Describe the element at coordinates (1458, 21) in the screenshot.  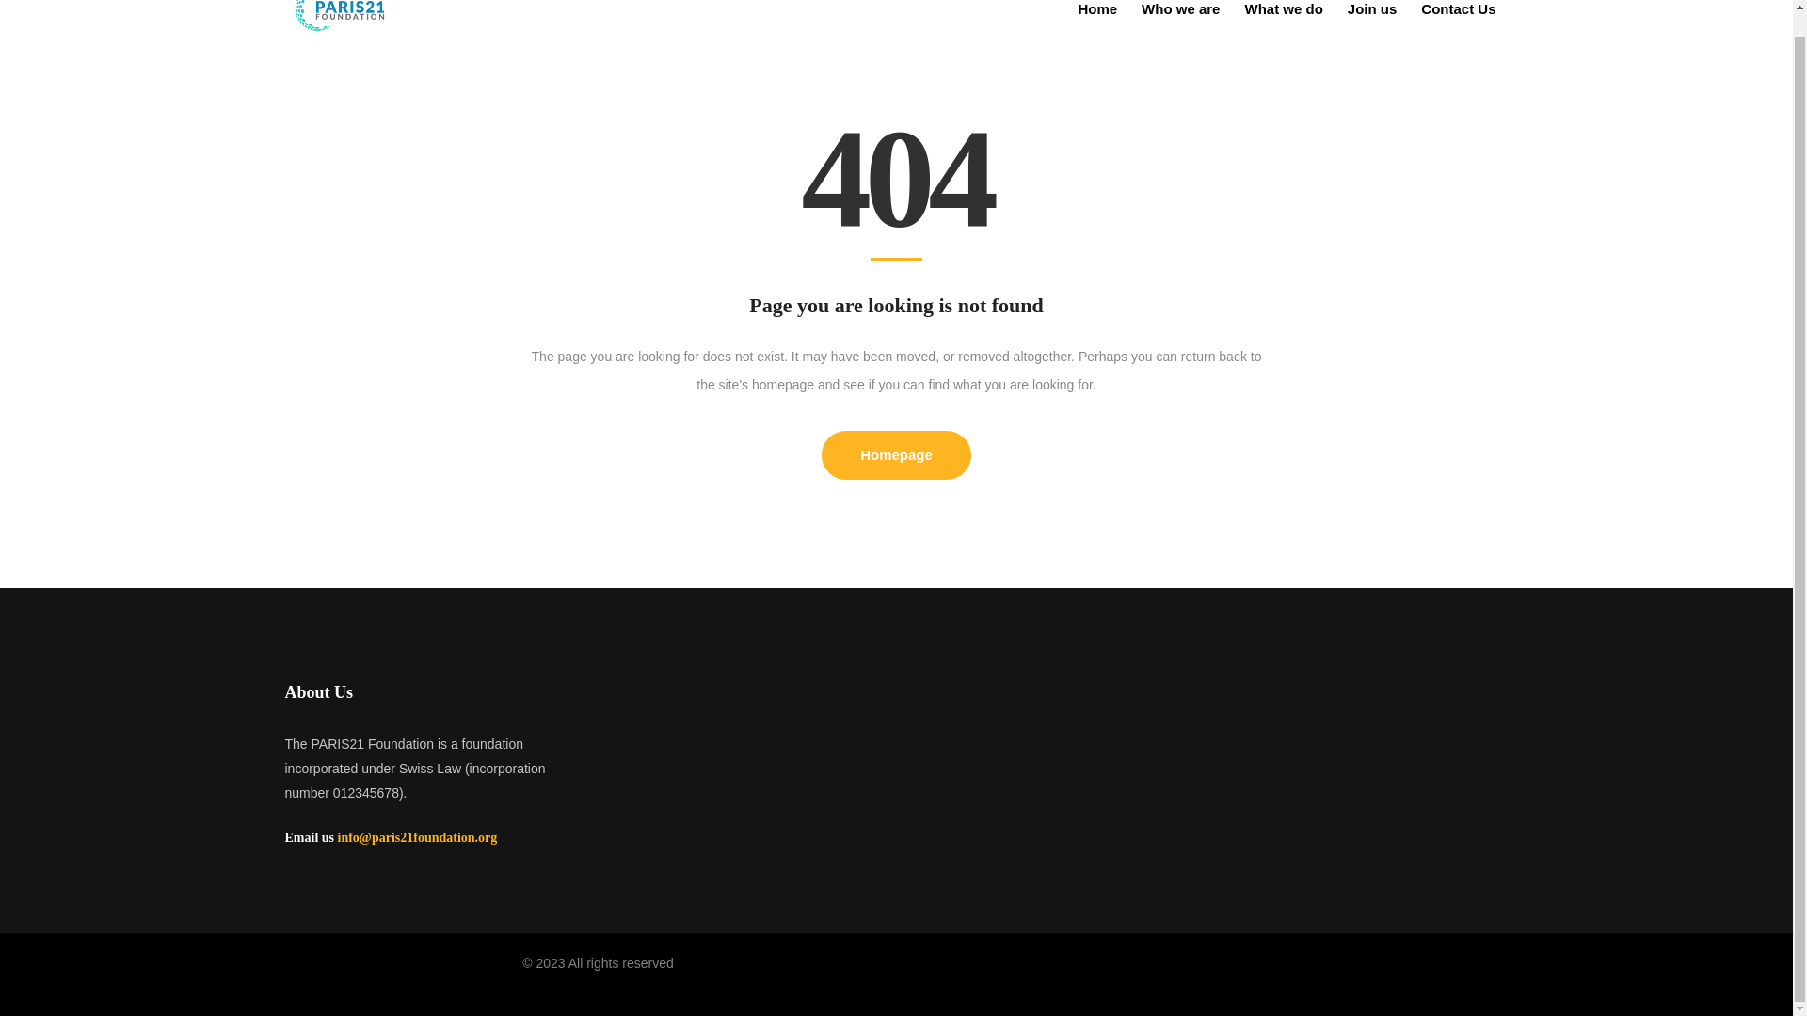
I see `Contact Us` at that location.